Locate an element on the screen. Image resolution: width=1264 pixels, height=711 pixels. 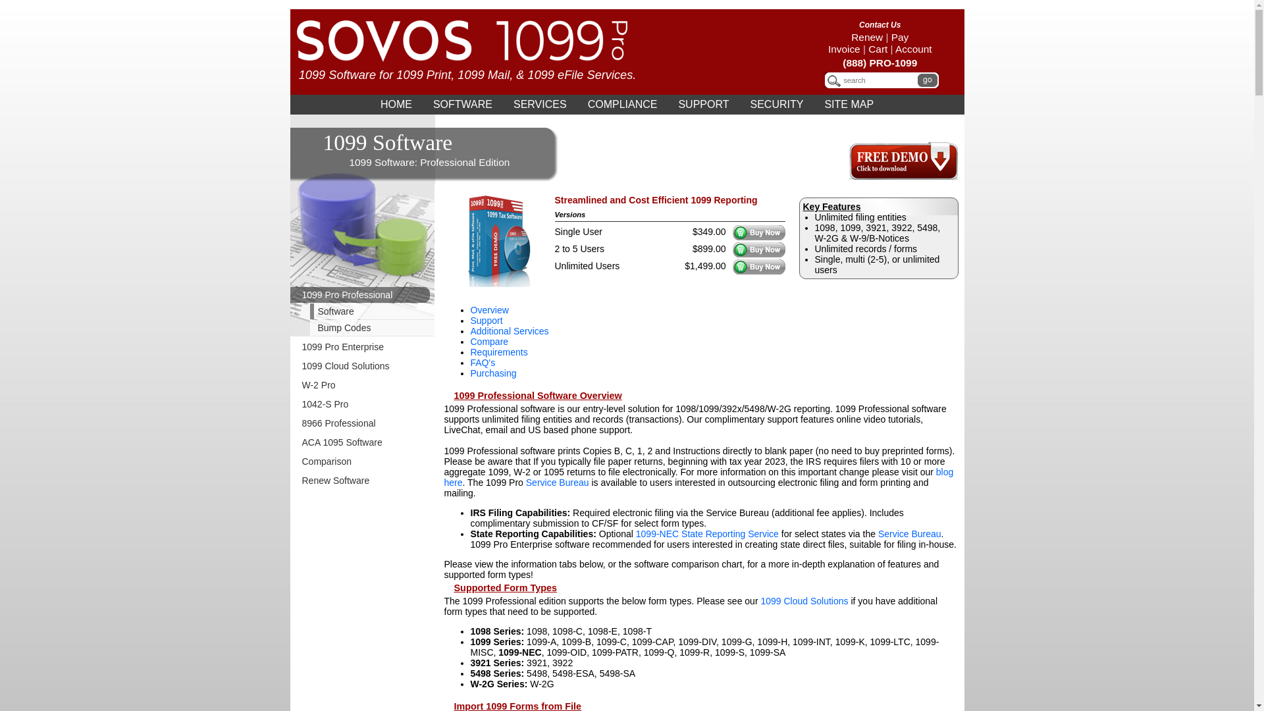
Overview is located at coordinates (489, 310).